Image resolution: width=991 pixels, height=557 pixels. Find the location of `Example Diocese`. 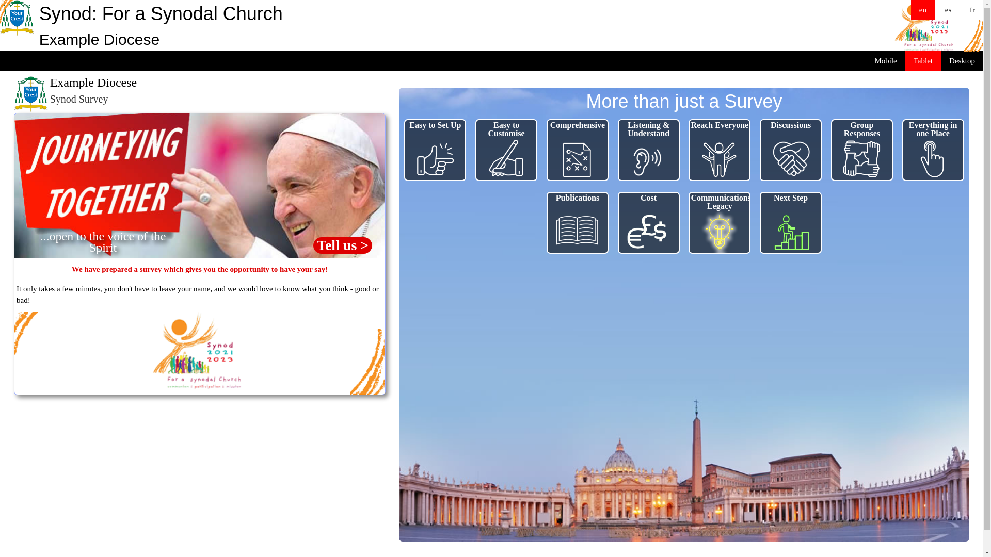

Example Diocese is located at coordinates (31, 94).